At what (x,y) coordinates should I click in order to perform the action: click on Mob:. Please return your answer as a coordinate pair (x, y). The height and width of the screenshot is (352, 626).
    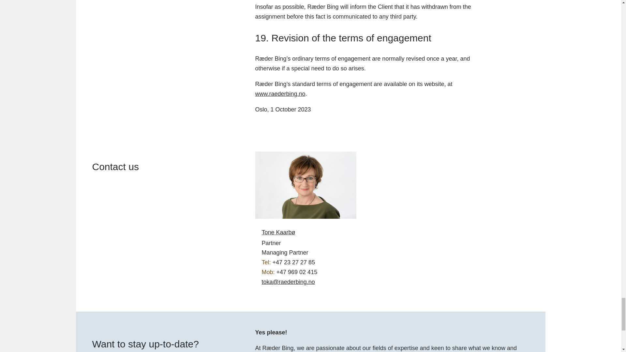
    Looking at the image, I should click on (305, 272).